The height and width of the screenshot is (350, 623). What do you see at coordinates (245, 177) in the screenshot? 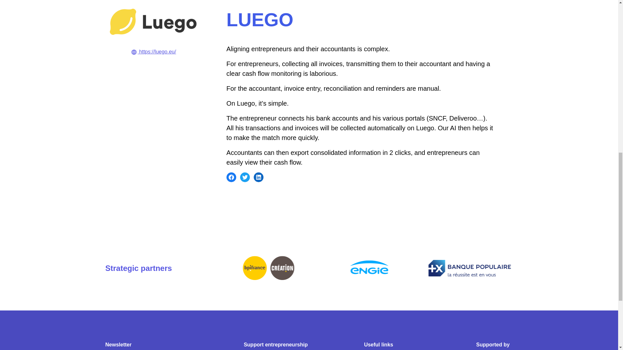
I see `Twitter` at bounding box center [245, 177].